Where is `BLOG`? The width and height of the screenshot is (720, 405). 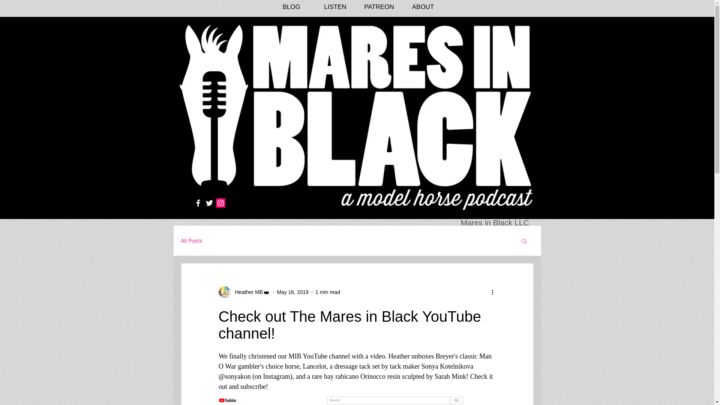 BLOG is located at coordinates (291, 7).